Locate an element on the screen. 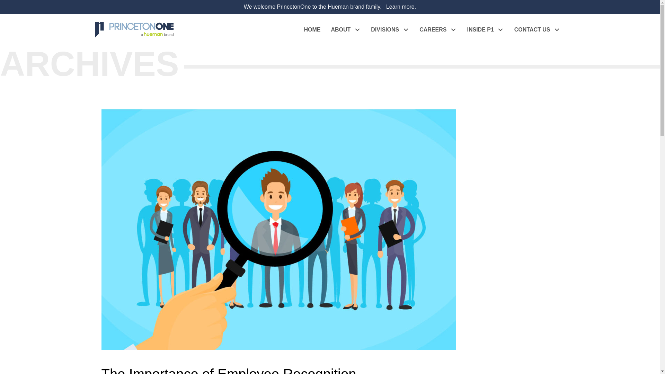 Image resolution: width=665 pixels, height=374 pixels. CAREERS is located at coordinates (438, 30).